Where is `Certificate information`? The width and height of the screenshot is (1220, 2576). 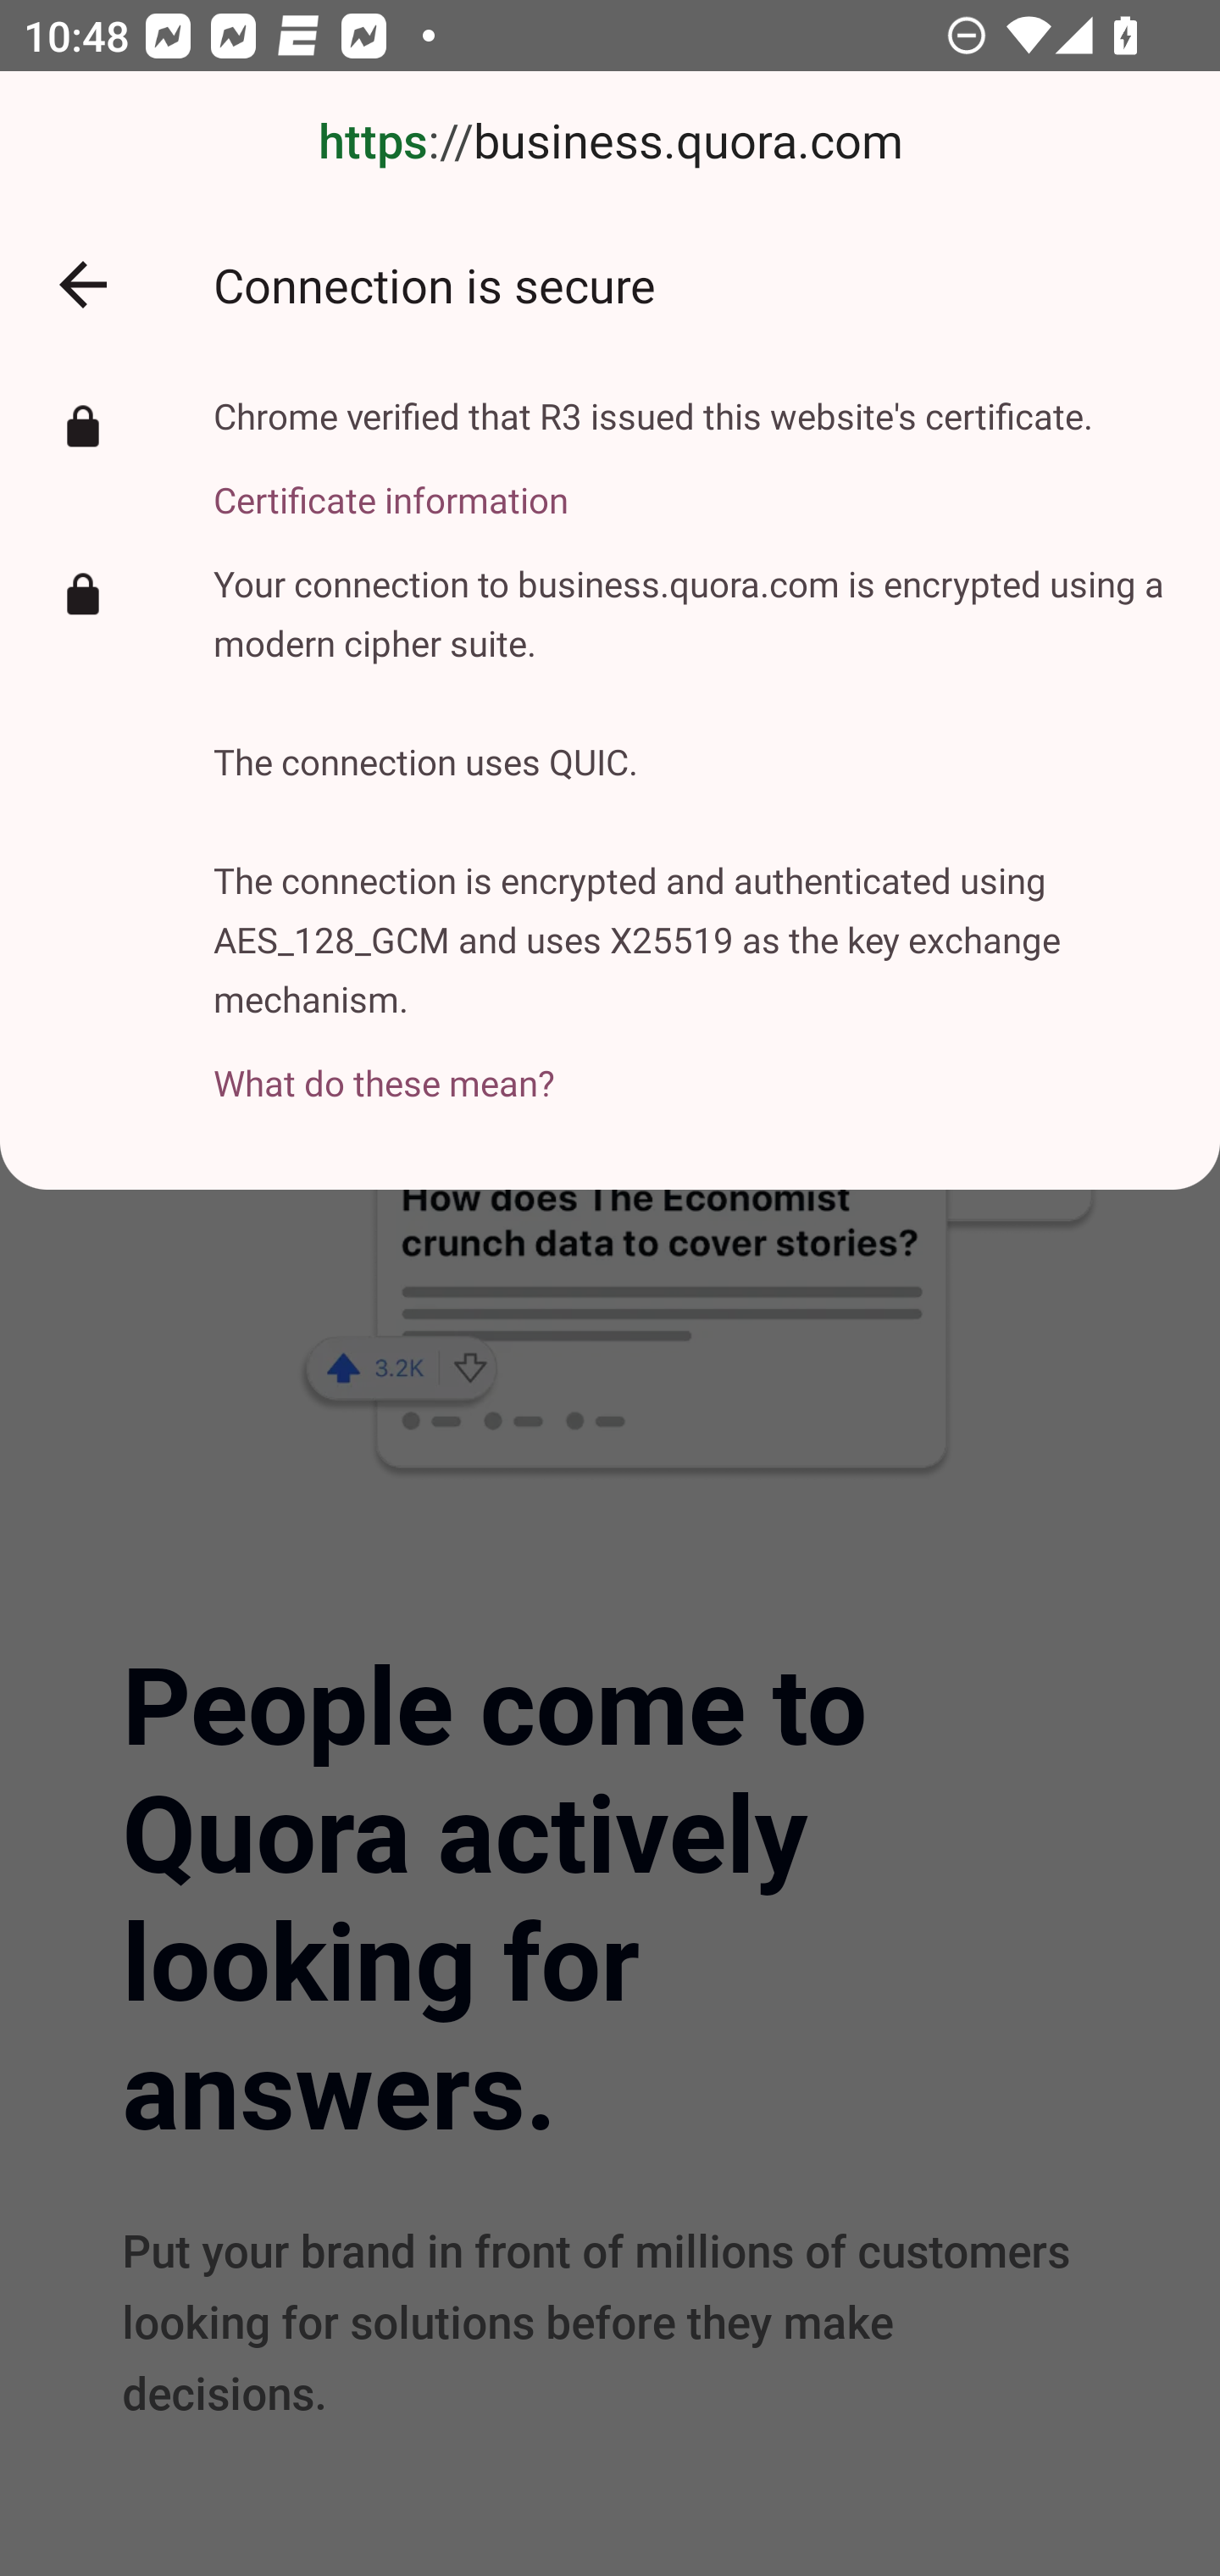 Certificate information is located at coordinates (653, 481).